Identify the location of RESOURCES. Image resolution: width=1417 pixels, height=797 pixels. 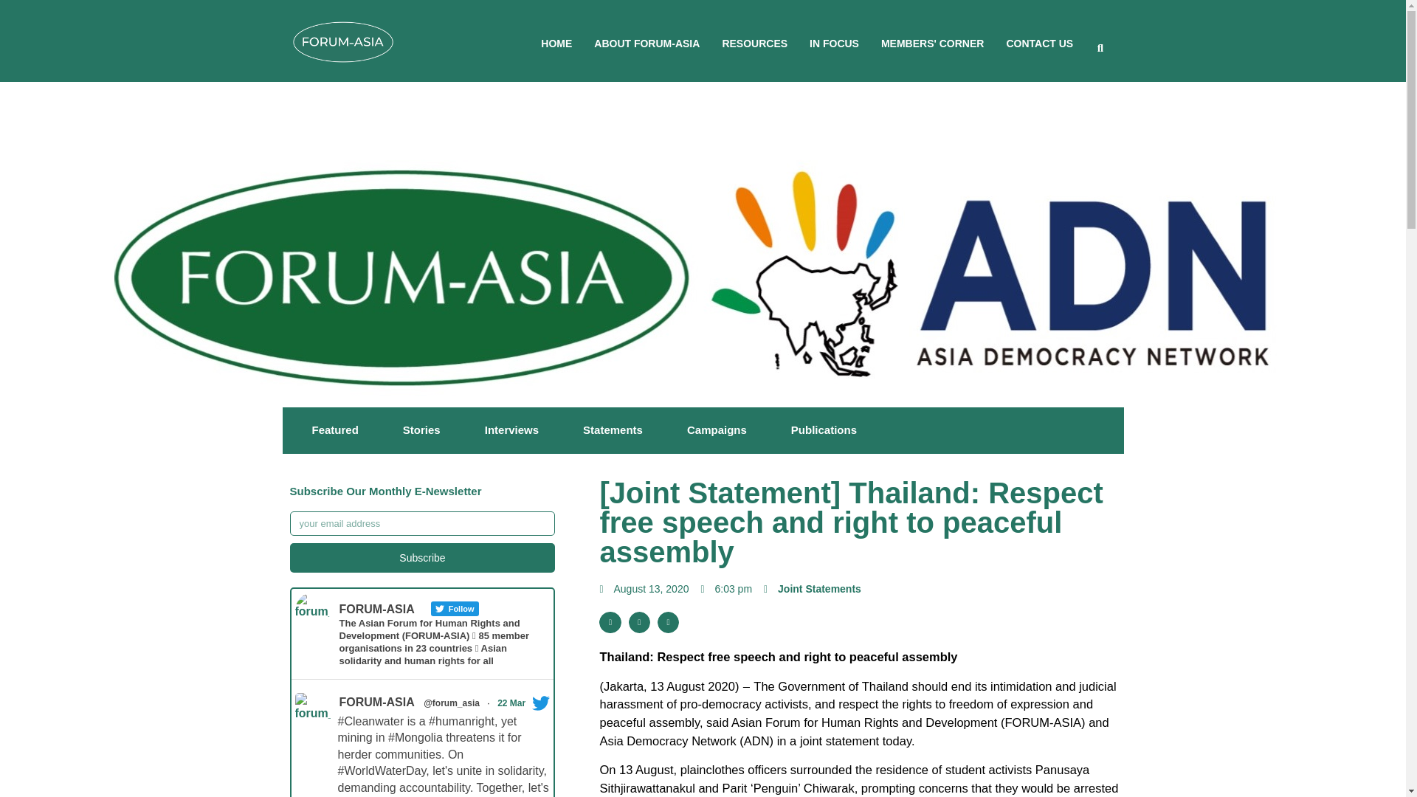
(754, 43).